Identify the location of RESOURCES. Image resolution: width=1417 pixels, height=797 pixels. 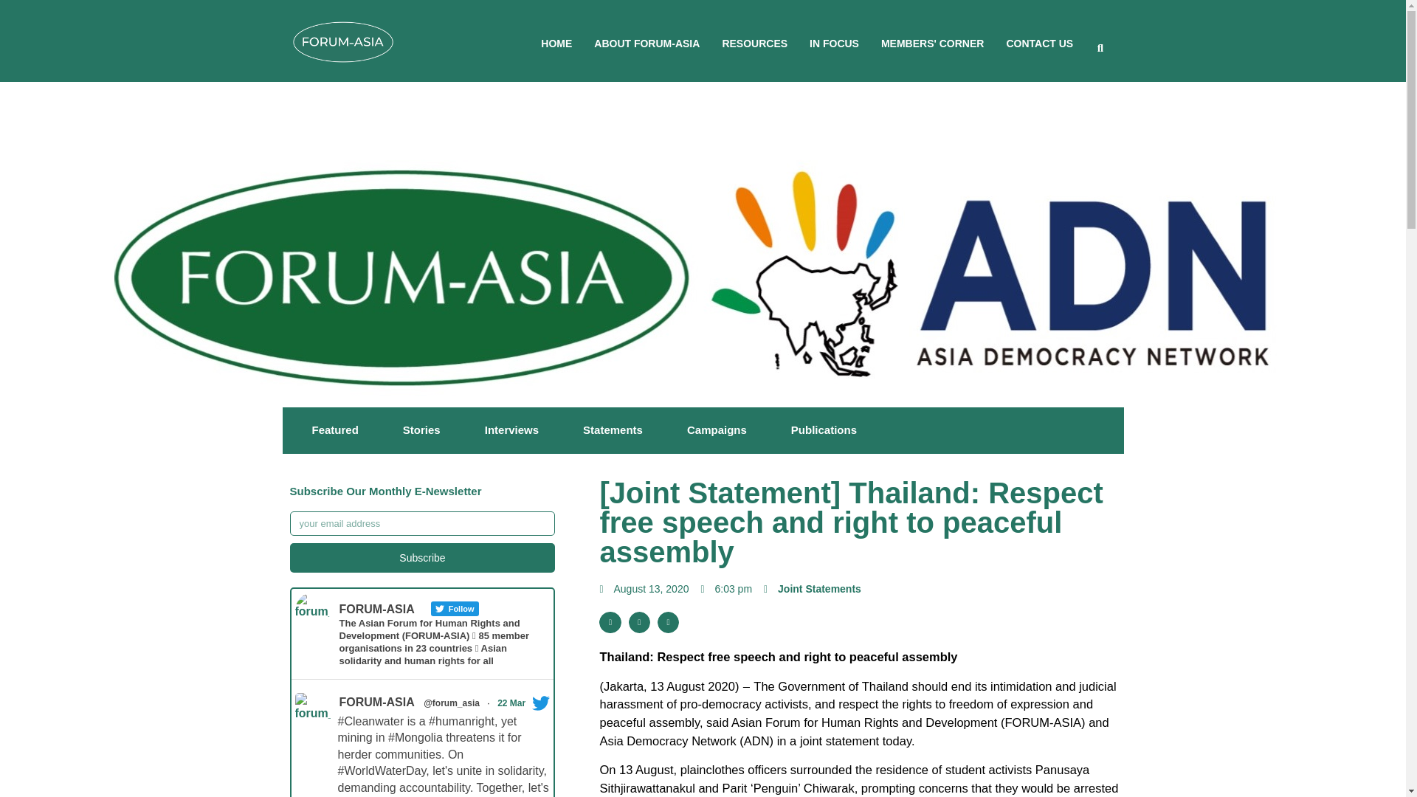
(754, 43).